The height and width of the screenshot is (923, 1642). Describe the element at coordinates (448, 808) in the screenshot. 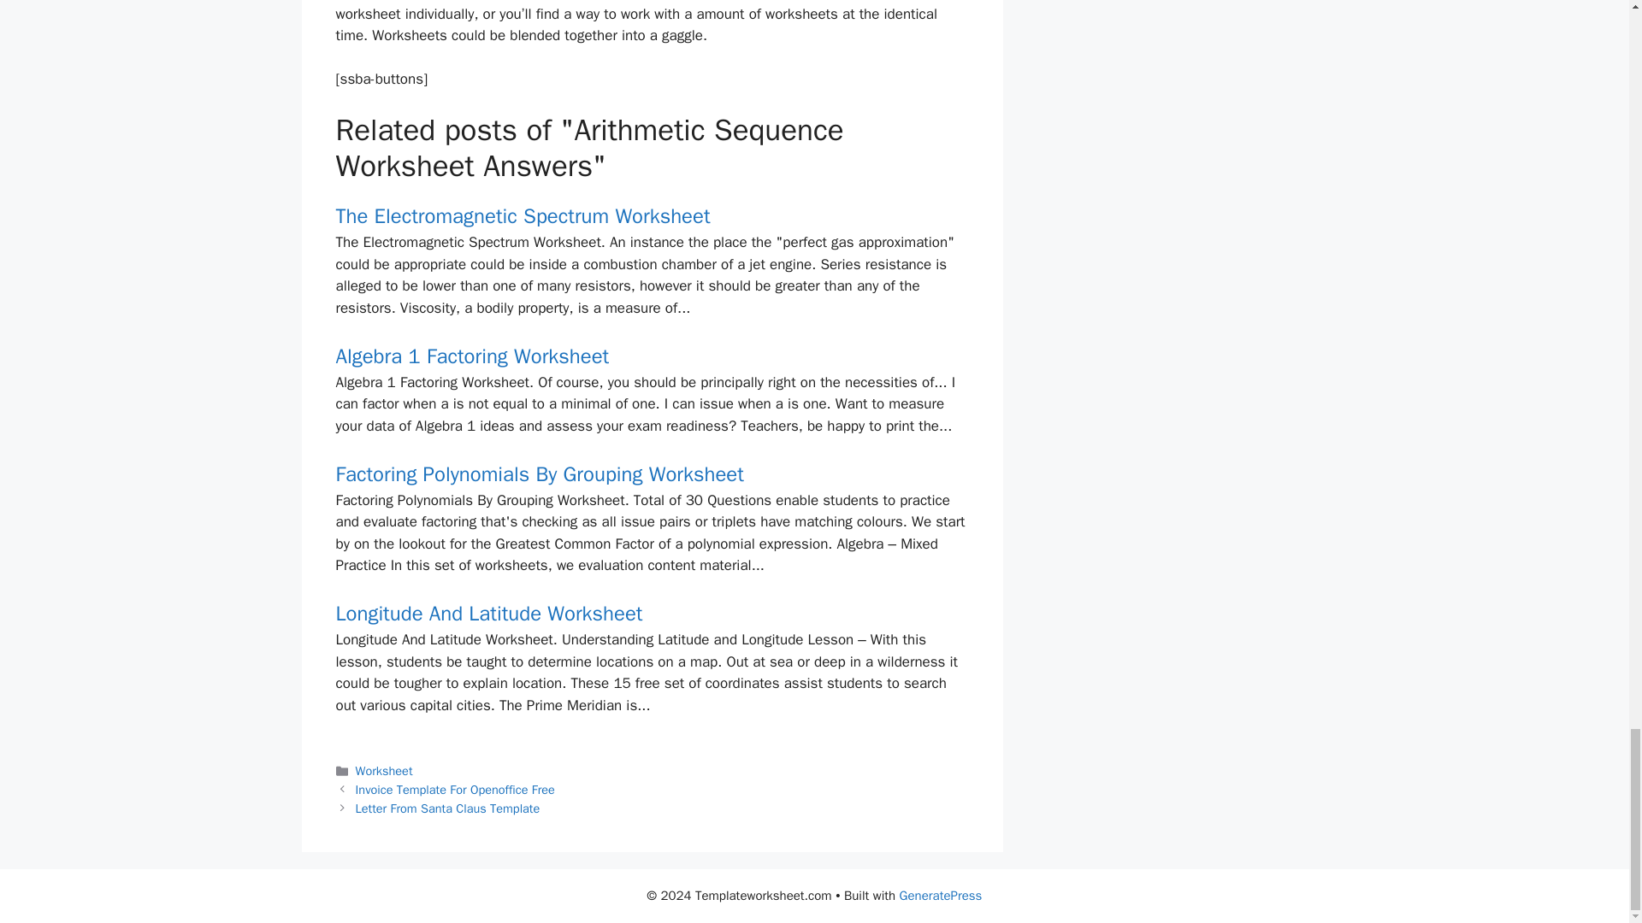

I see `Letter From Santa Claus Template` at that location.